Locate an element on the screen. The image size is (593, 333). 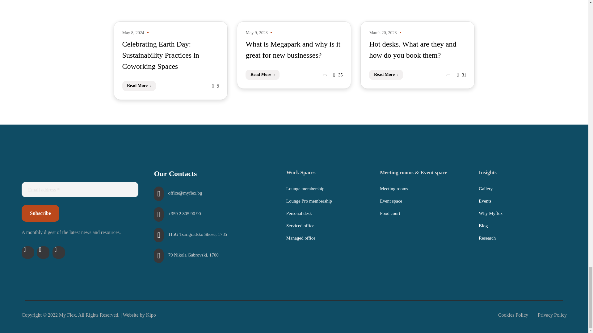
Linkedin is located at coordinates (59, 253).